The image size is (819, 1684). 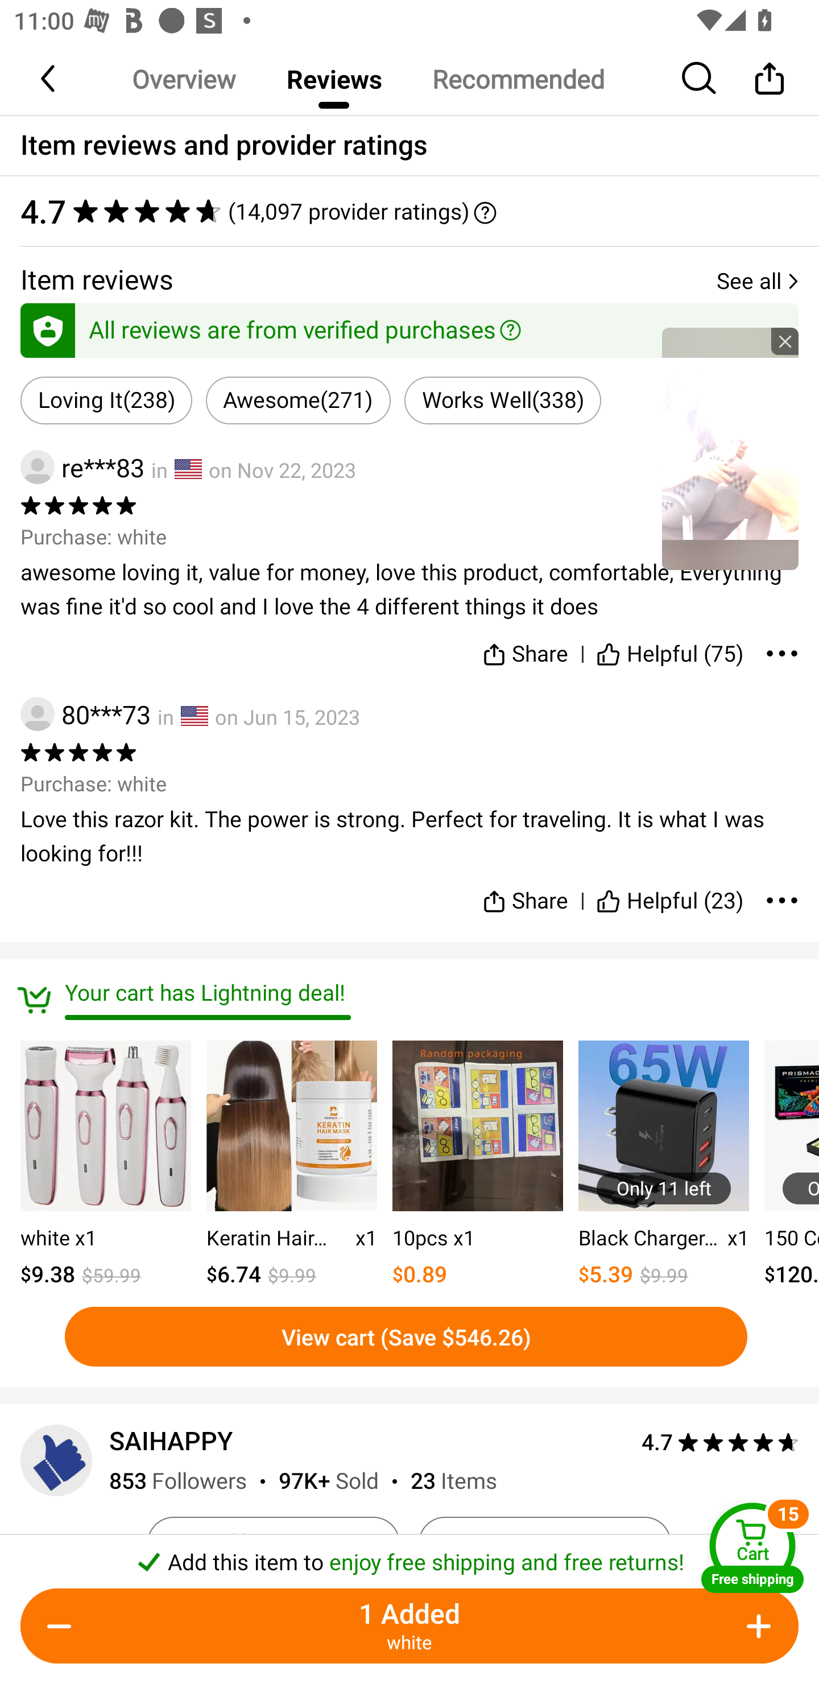 What do you see at coordinates (64, 1626) in the screenshot?
I see `Decrease Quantity Button` at bounding box center [64, 1626].